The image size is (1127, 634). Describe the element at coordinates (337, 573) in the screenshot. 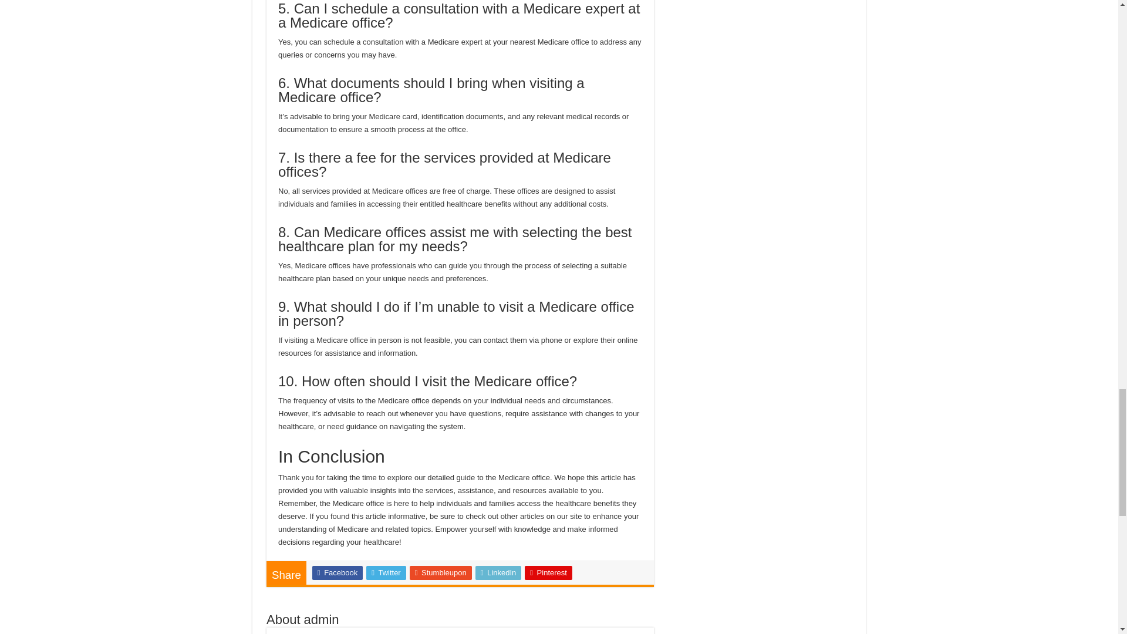

I see `Facebook` at that location.